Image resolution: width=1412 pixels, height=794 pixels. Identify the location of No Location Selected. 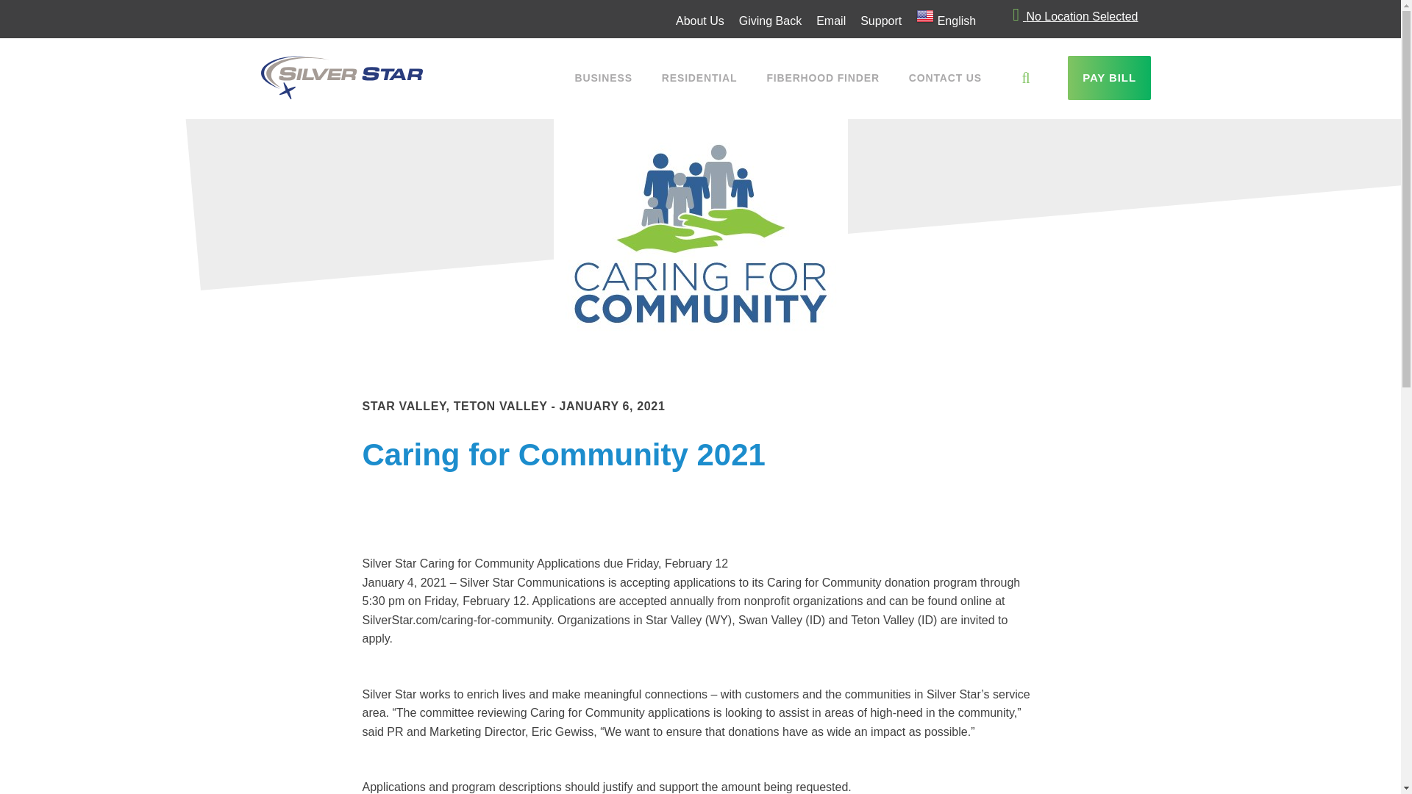
(1075, 16).